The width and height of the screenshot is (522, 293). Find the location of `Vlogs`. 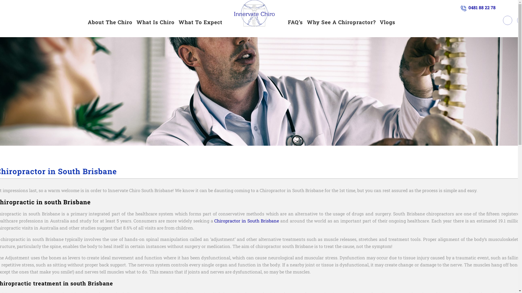

Vlogs is located at coordinates (388, 22).